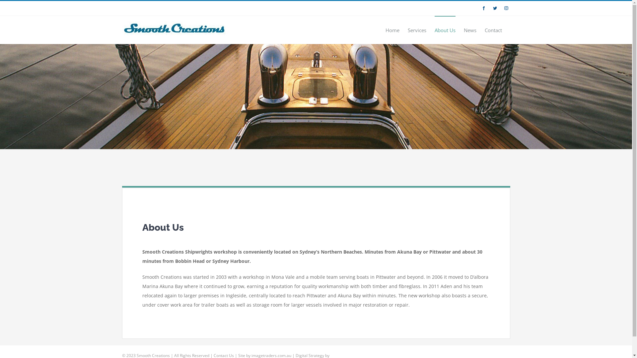 The height and width of the screenshot is (358, 637). What do you see at coordinates (392, 30) in the screenshot?
I see `Home` at bounding box center [392, 30].